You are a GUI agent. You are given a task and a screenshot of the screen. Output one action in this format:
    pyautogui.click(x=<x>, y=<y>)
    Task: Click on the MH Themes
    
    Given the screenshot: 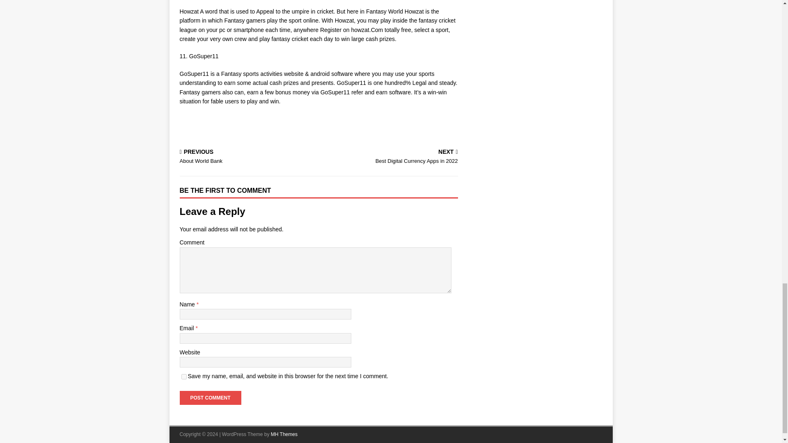 What is the action you would take?
    pyautogui.click(x=284, y=434)
    